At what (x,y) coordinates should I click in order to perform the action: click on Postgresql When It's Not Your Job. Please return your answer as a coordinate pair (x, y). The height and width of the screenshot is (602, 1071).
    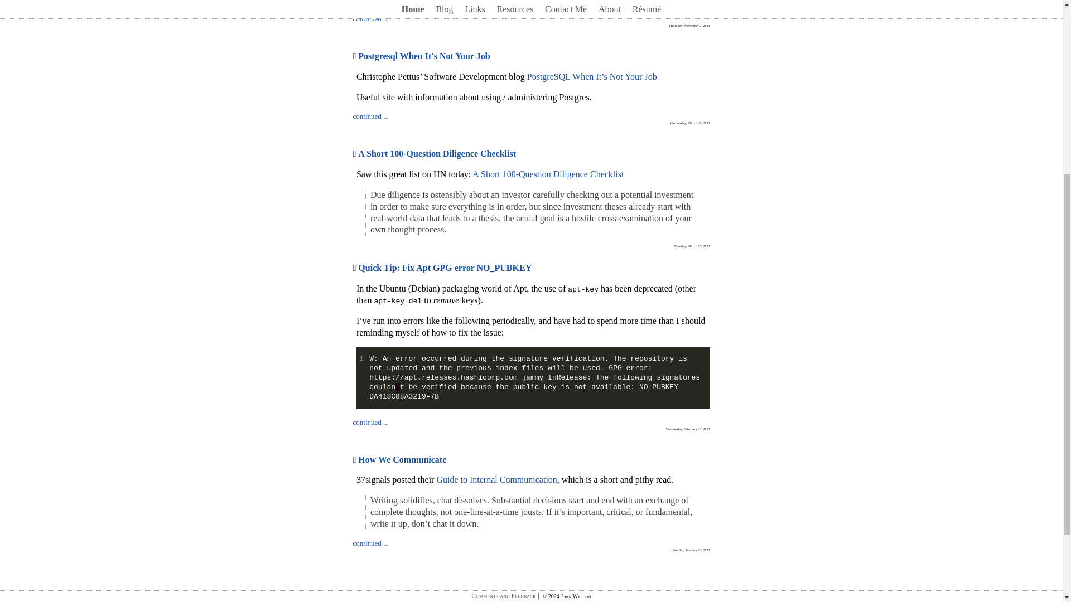
    Looking at the image, I should click on (423, 56).